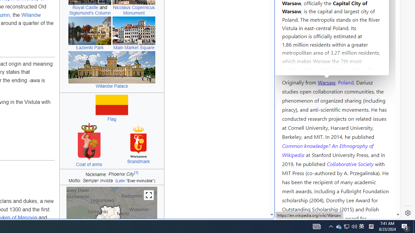 The image size is (415, 233). Describe the element at coordinates (346, 82) in the screenshot. I see `Poland` at that location.